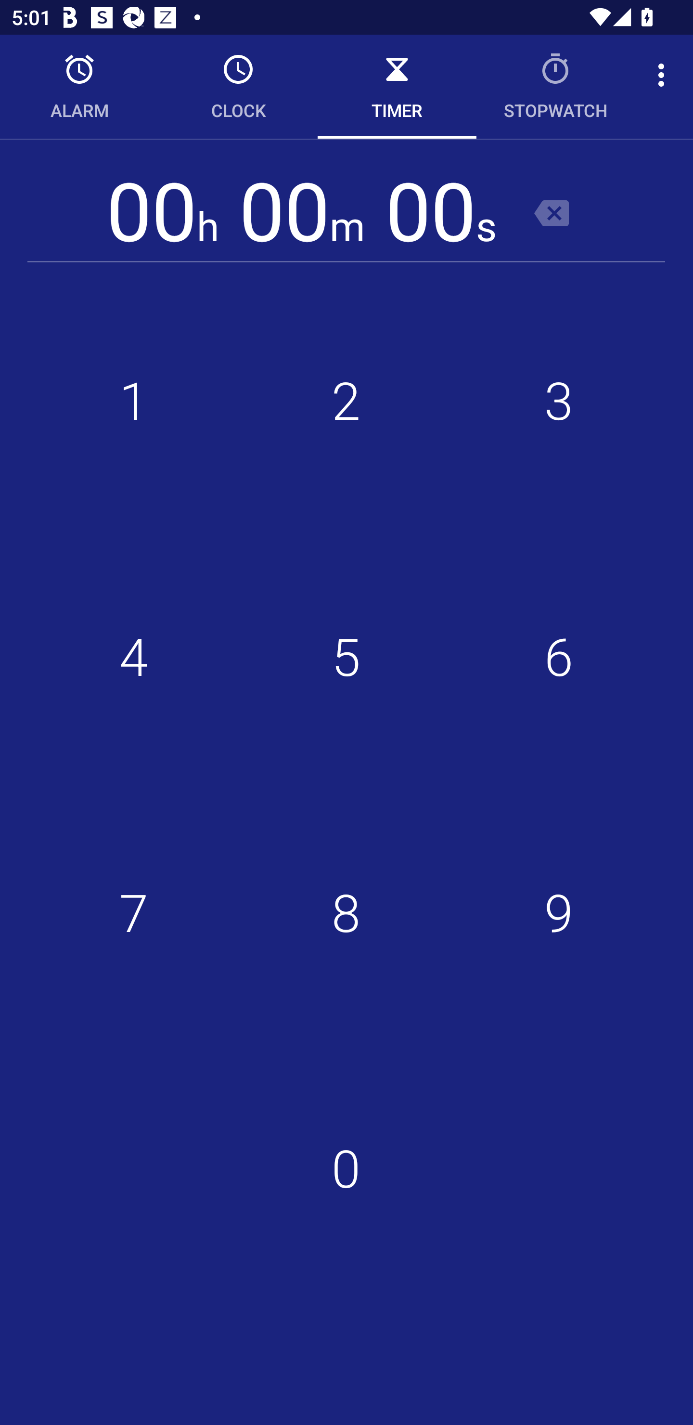 This screenshot has width=693, height=1425. Describe the element at coordinates (134, 658) in the screenshot. I see `4` at that location.